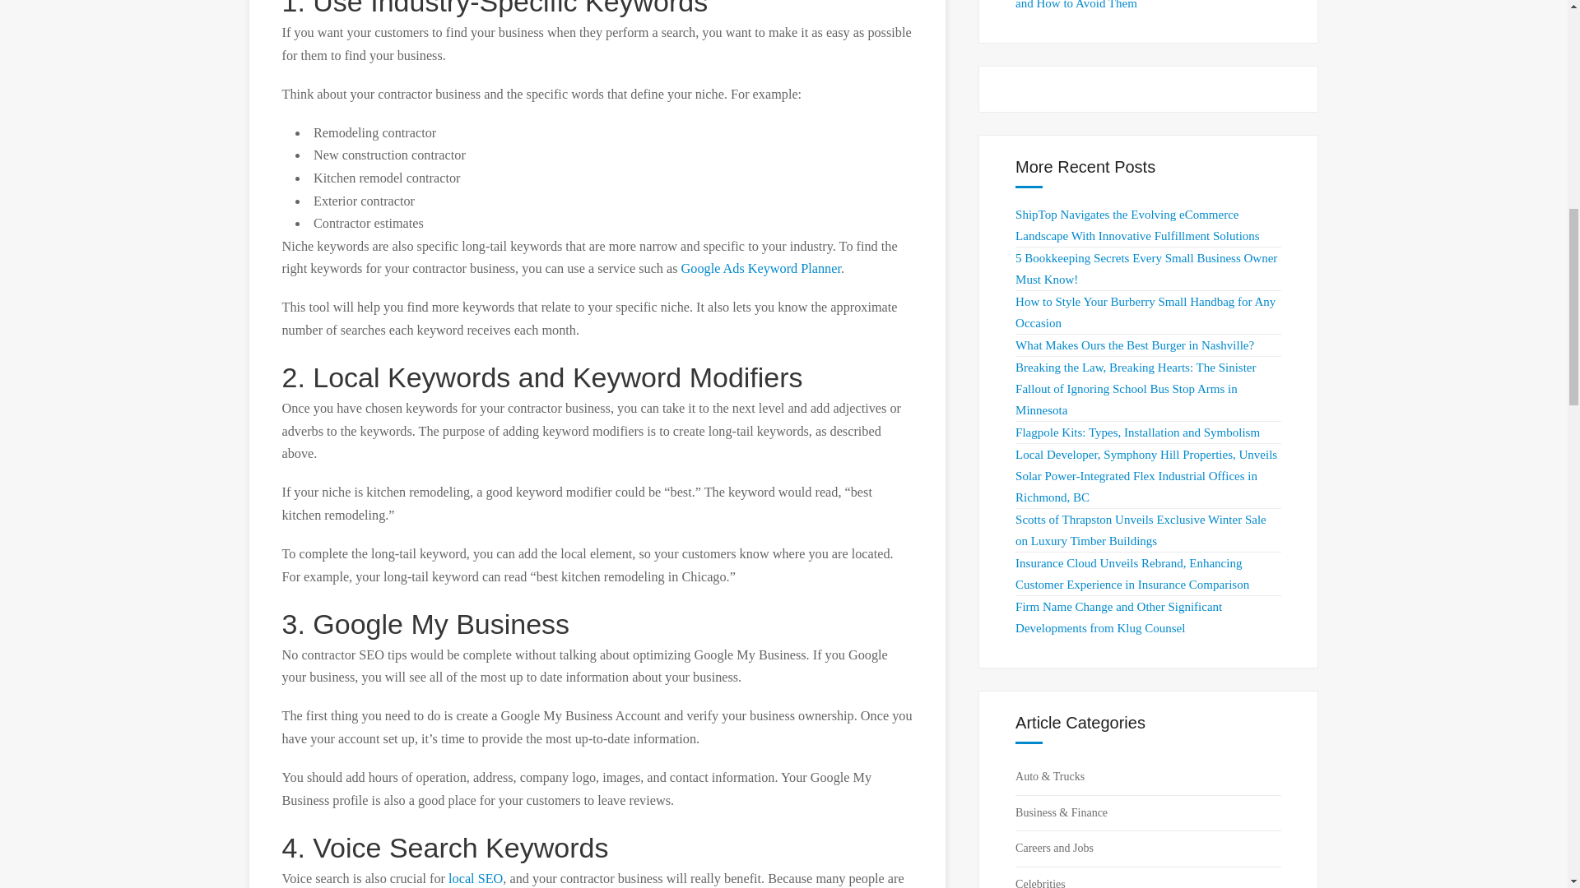  Describe the element at coordinates (1145, 268) in the screenshot. I see `5 Bookkeeping Secrets Every Small Business Owner Must Know!` at that location.